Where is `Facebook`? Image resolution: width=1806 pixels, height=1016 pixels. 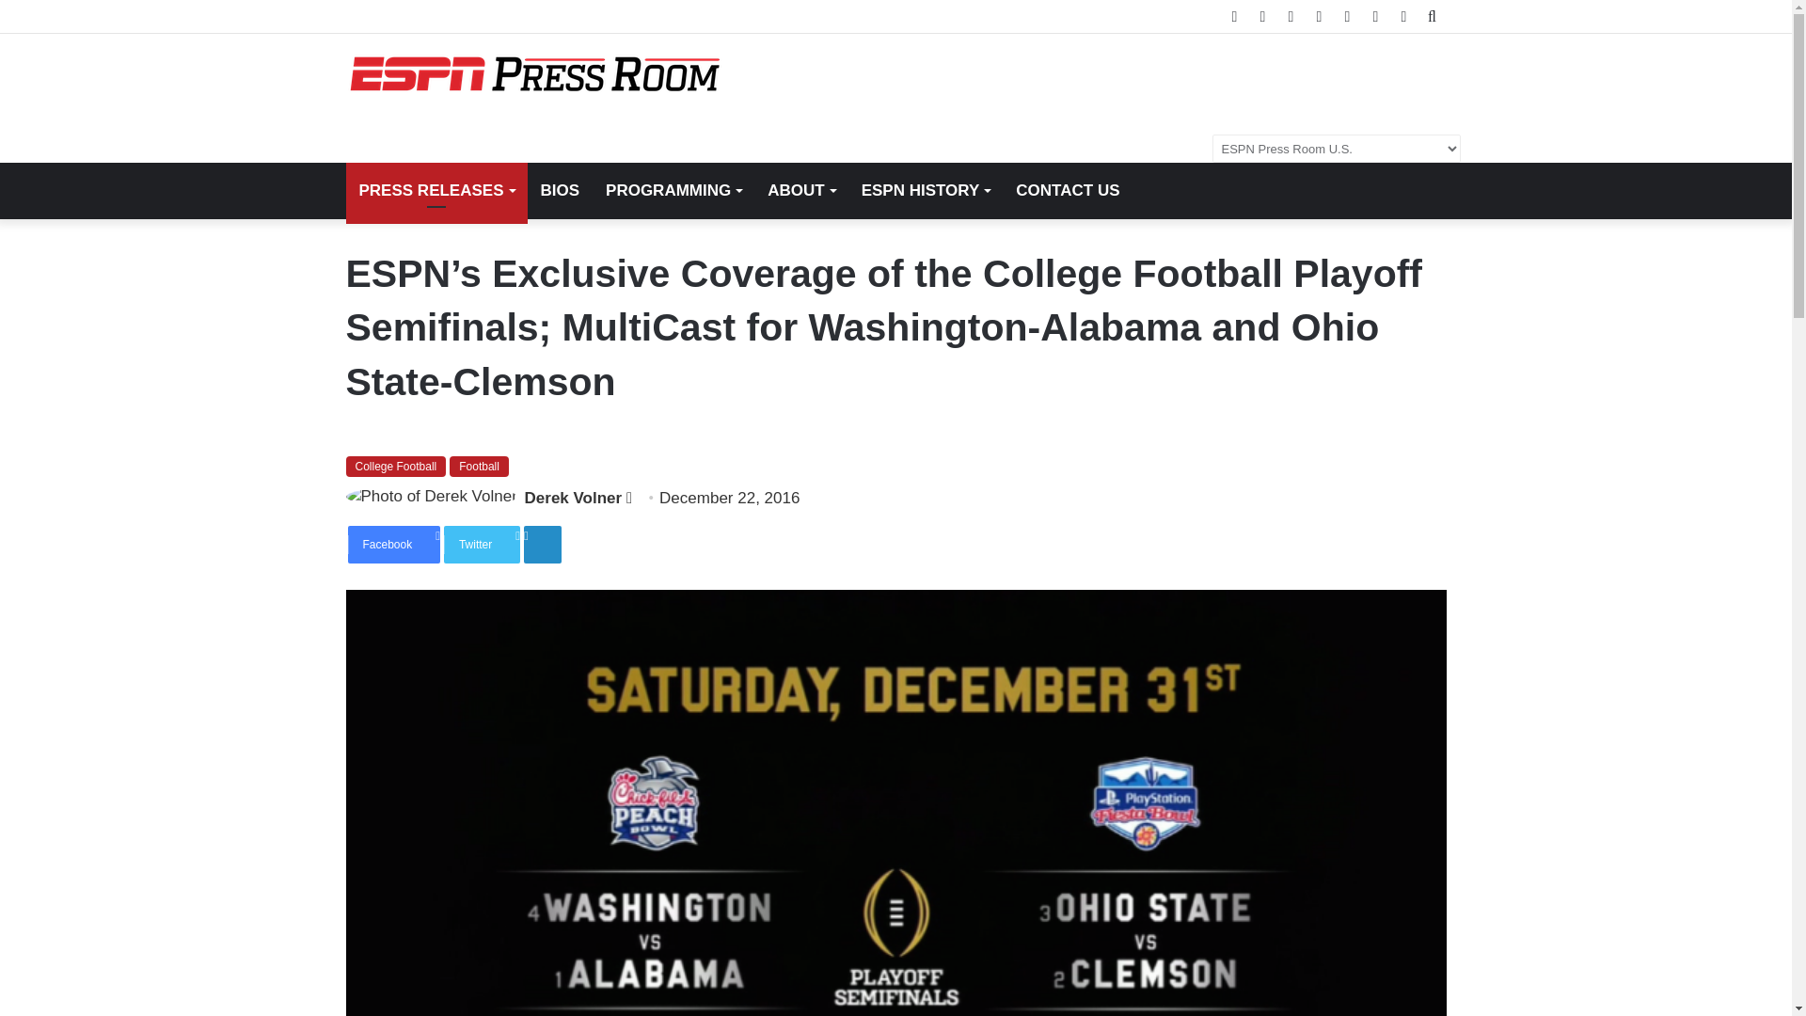 Facebook is located at coordinates (394, 545).